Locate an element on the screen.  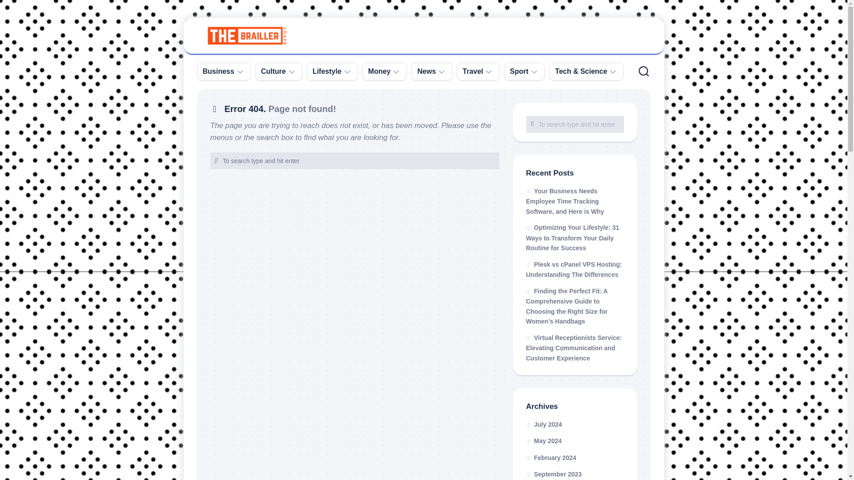
Money is located at coordinates (379, 71).